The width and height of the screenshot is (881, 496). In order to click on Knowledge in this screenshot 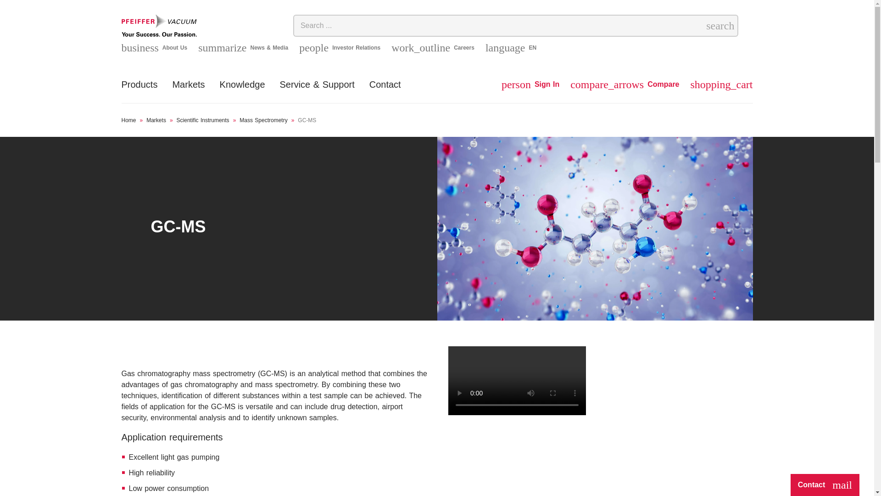, I will do `click(530, 85)`.